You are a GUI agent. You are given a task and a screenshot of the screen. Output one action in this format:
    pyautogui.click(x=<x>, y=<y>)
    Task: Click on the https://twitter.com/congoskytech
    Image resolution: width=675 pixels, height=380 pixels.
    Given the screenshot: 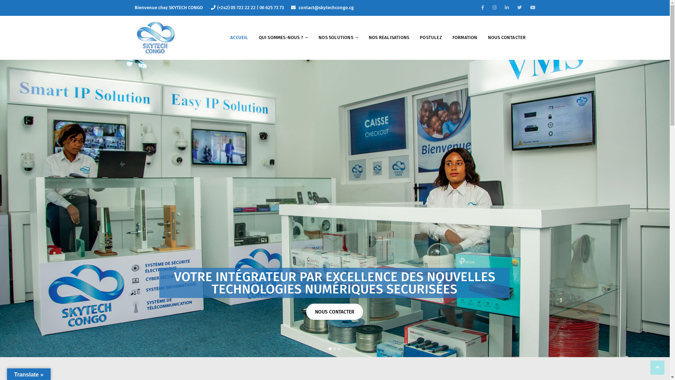 What is the action you would take?
    pyautogui.click(x=519, y=8)
    